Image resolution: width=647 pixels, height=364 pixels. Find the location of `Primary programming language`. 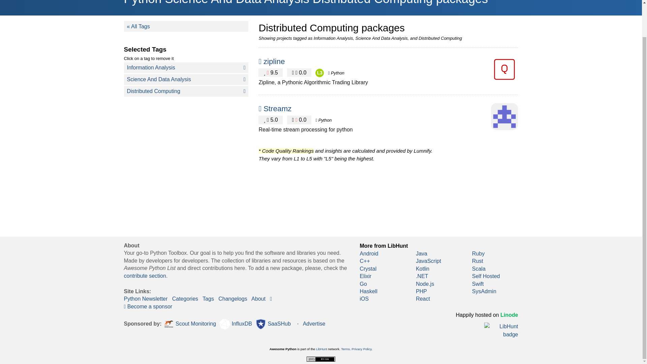

Primary programming language is located at coordinates (336, 73).